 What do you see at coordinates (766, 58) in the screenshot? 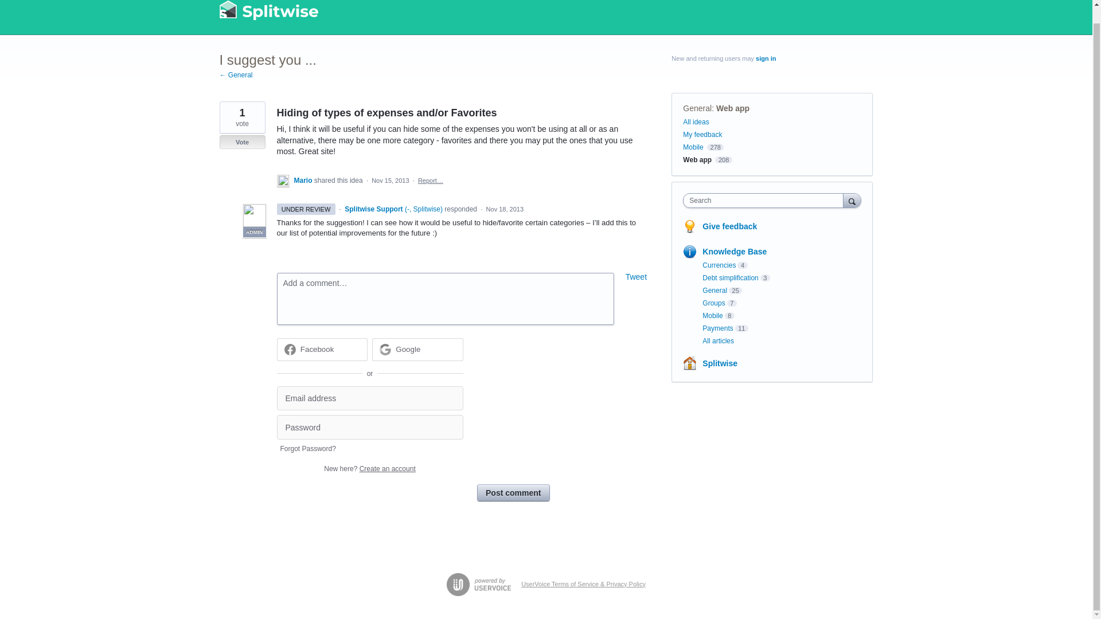
I see `sign in` at bounding box center [766, 58].